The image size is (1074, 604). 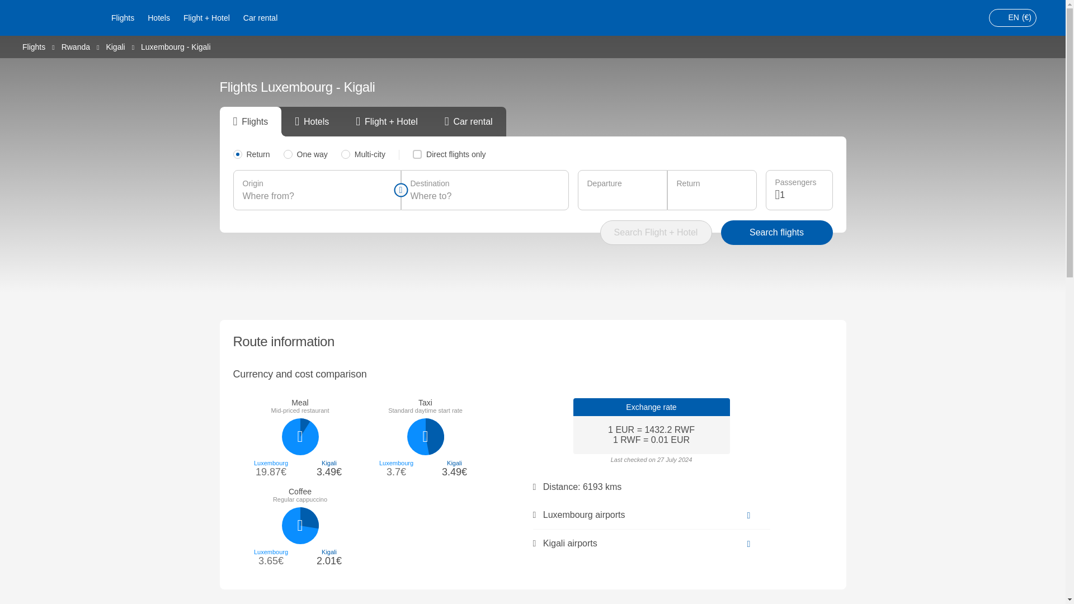 What do you see at coordinates (776, 233) in the screenshot?
I see `Search flights` at bounding box center [776, 233].